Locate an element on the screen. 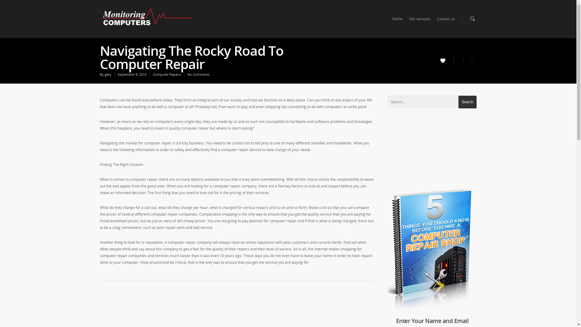  gary is located at coordinates (108, 74).